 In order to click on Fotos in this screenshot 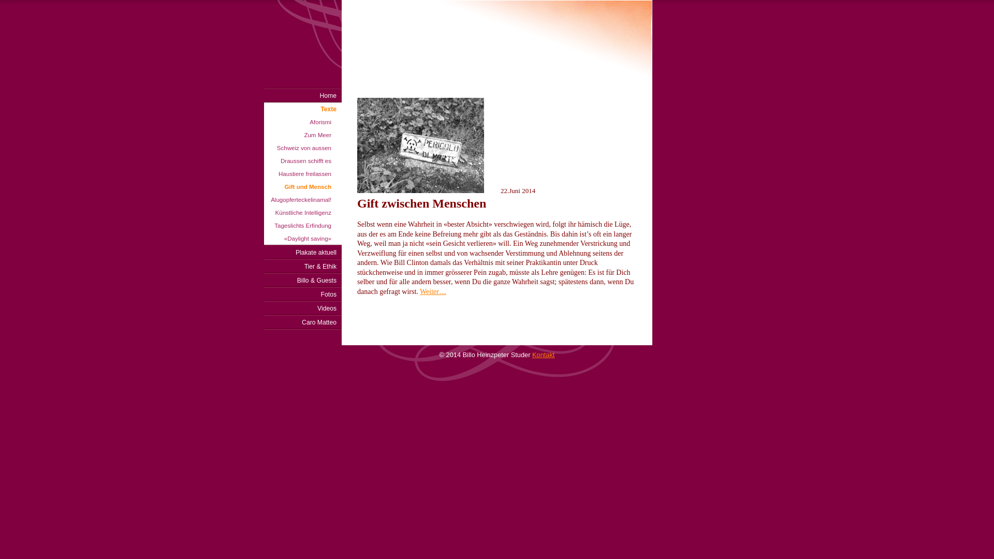, I will do `click(303, 294)`.